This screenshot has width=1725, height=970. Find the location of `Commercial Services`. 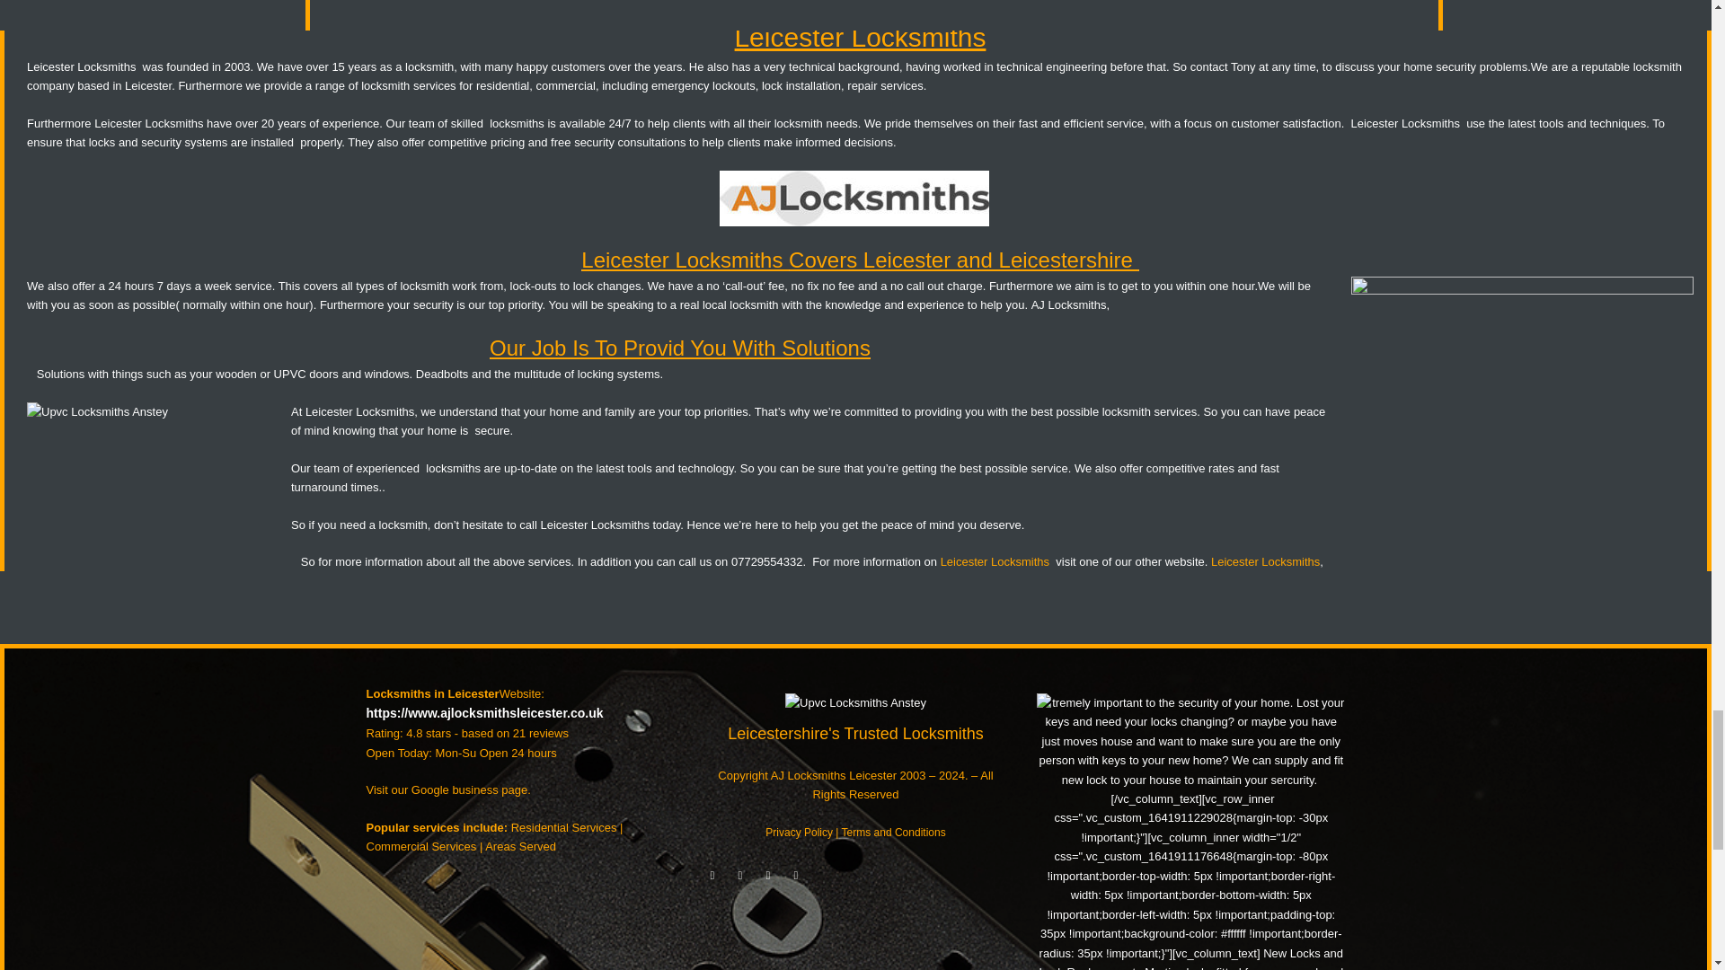

Commercial Services is located at coordinates (421, 846).